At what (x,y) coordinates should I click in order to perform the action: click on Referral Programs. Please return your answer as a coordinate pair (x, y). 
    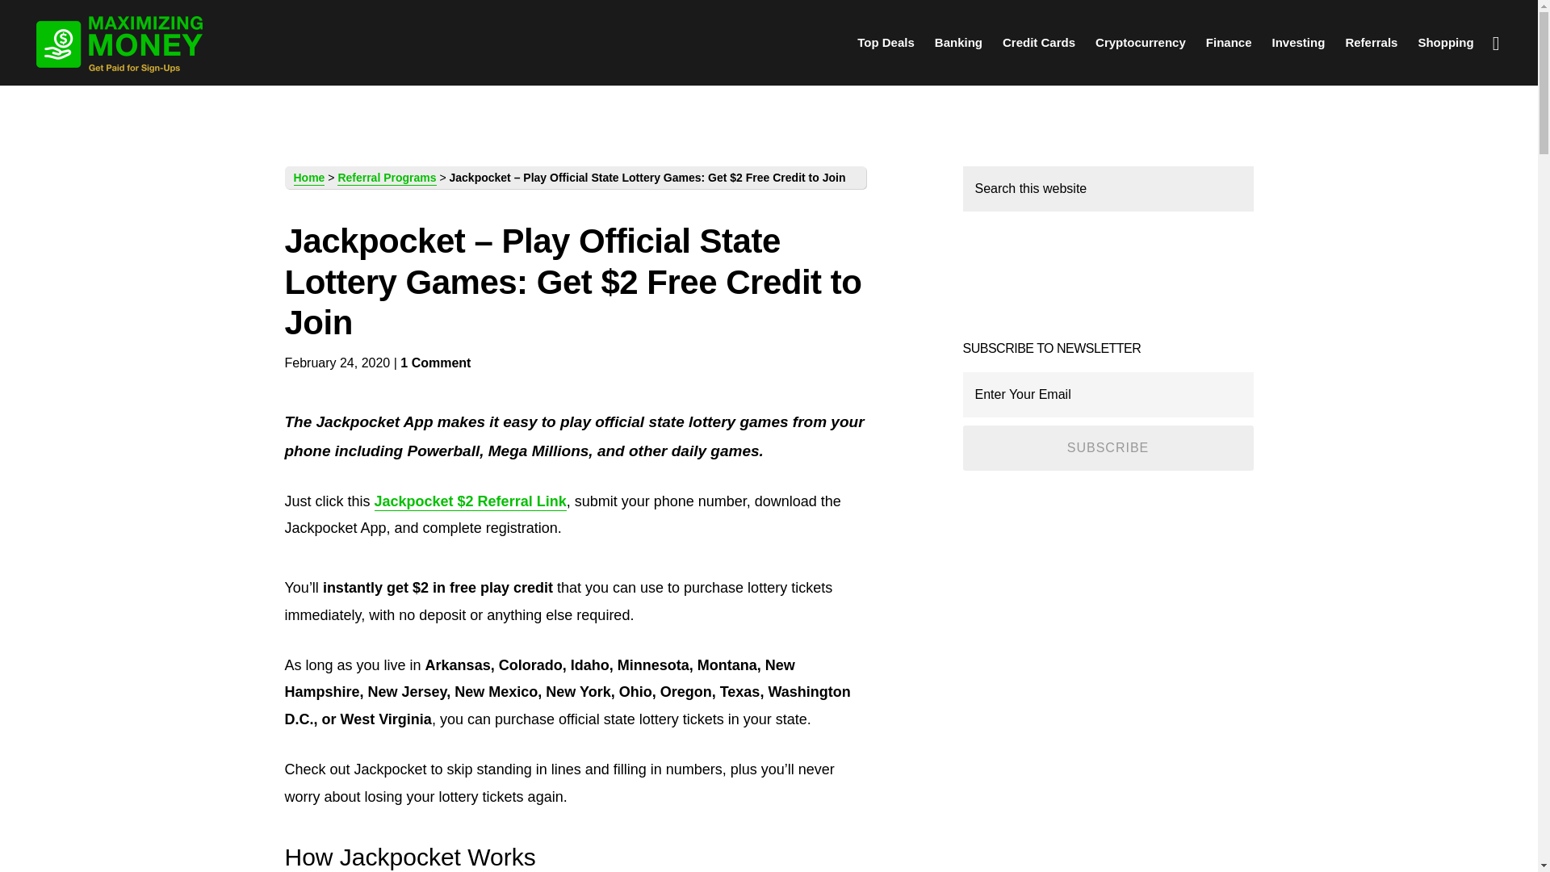
    Looking at the image, I should click on (1371, 42).